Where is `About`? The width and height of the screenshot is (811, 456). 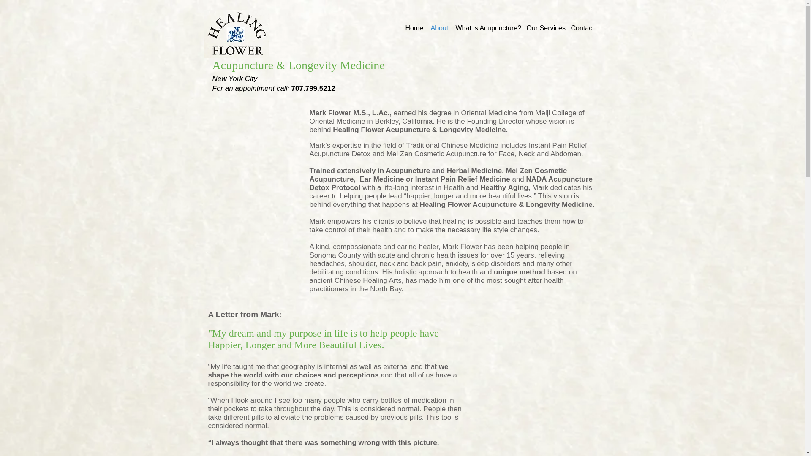 About is located at coordinates (439, 27).